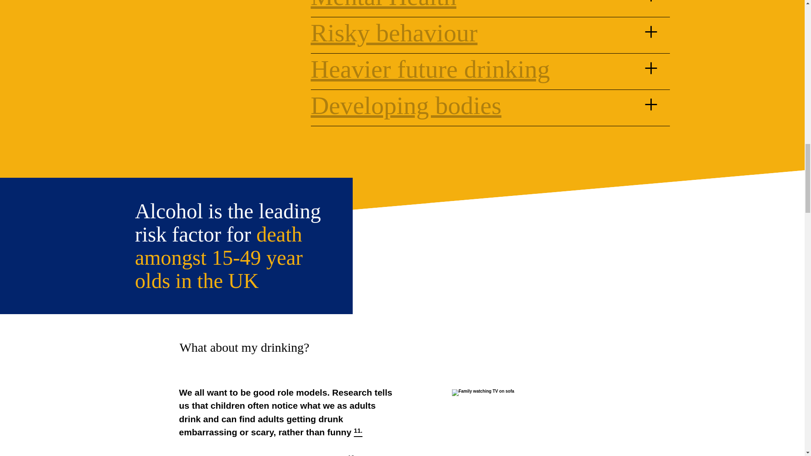 This screenshot has height=456, width=811. I want to click on Heavier future drinking, so click(430, 69).